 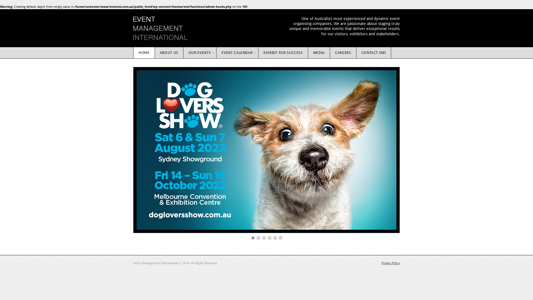 What do you see at coordinates (169, 53) in the screenshot?
I see `ABOUT US` at bounding box center [169, 53].